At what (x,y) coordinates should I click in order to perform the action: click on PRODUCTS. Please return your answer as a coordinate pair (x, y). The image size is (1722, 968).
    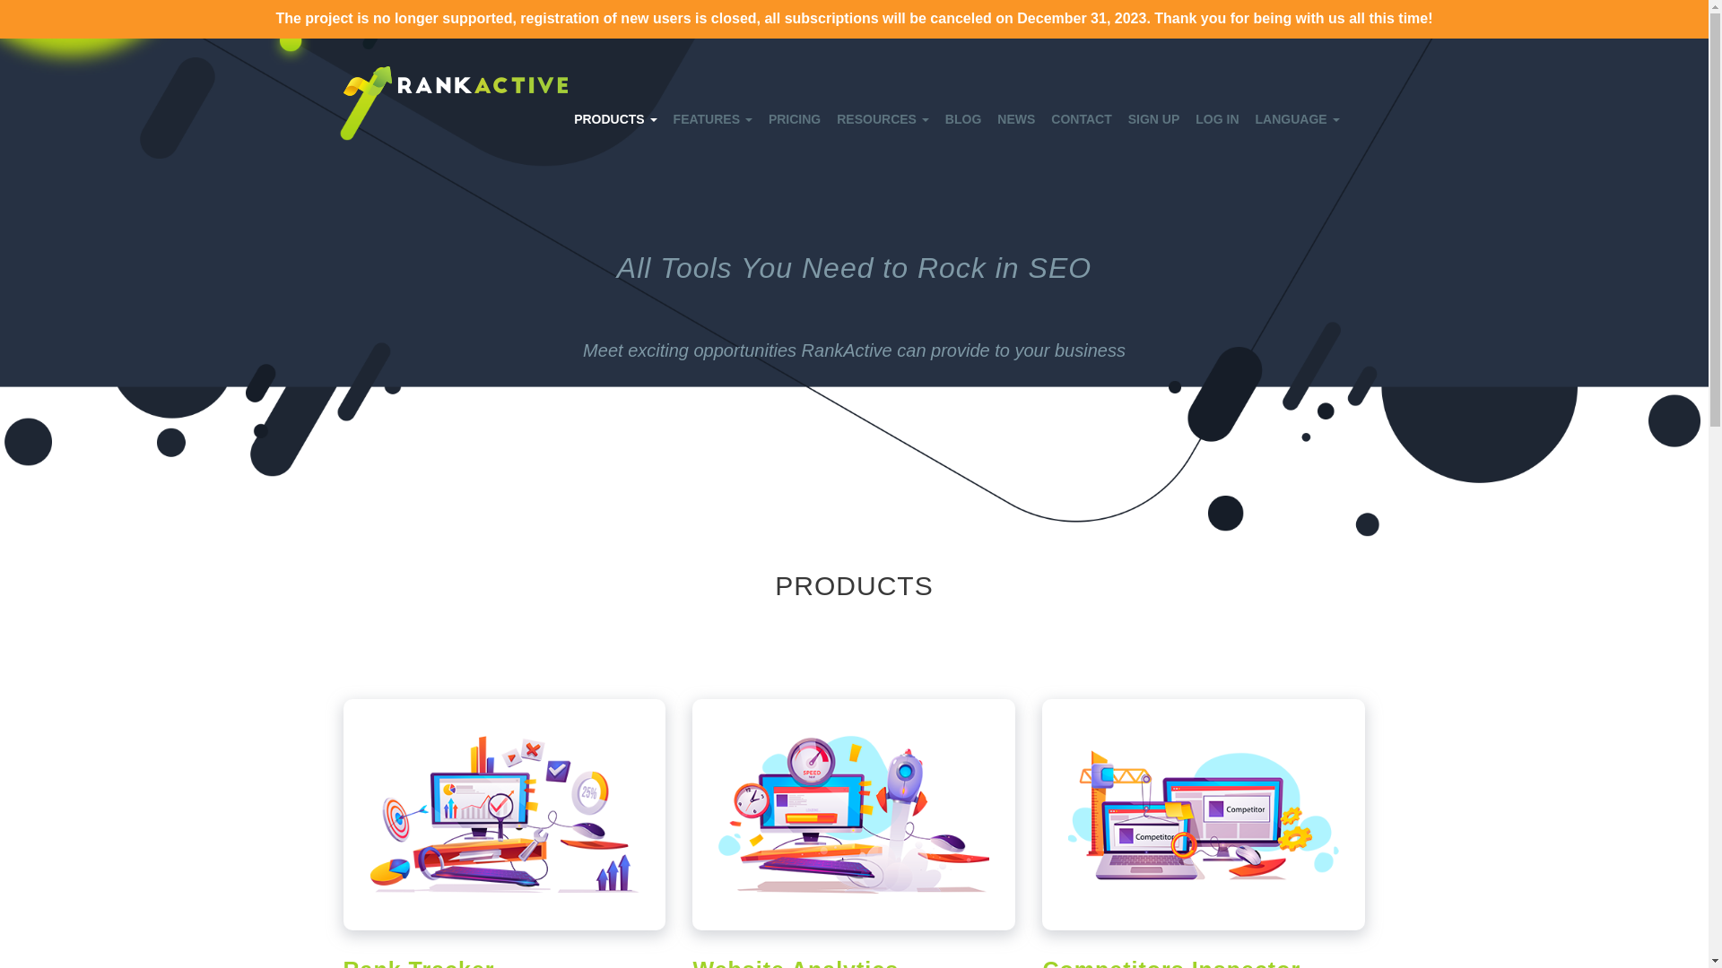
    Looking at the image, I should click on (615, 118).